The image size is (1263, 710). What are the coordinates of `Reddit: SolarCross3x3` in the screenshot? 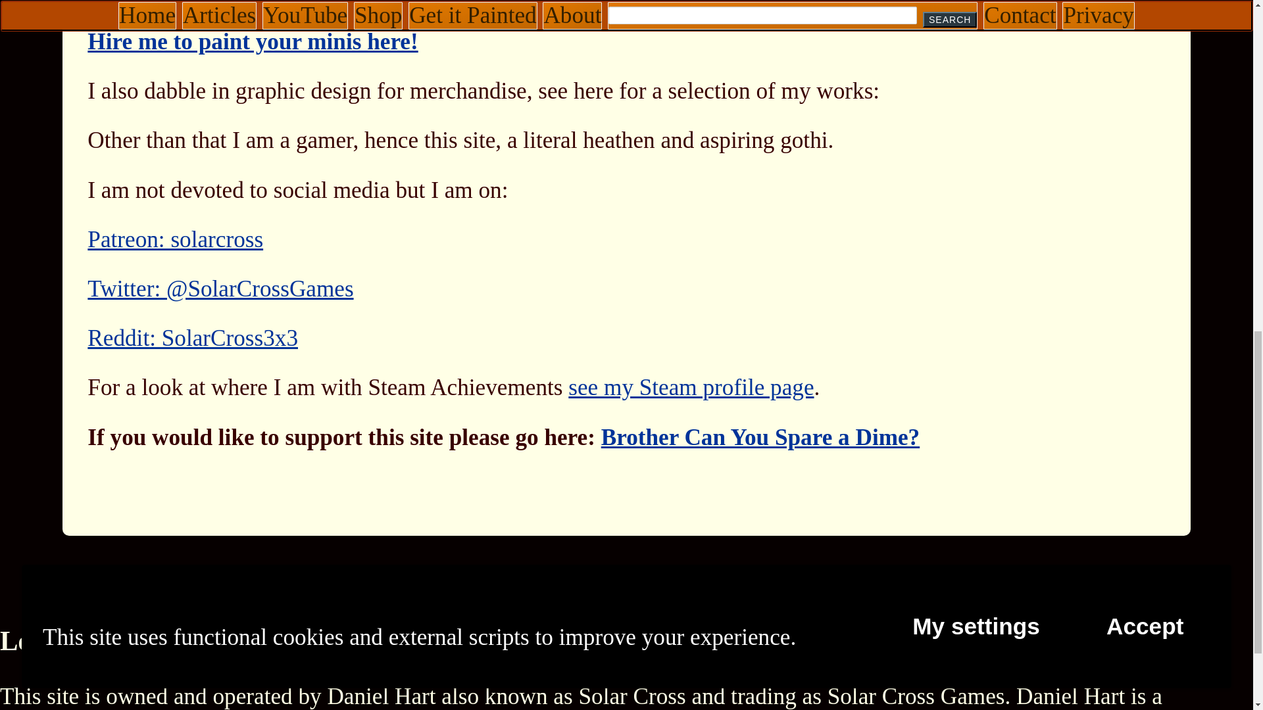 It's located at (192, 338).